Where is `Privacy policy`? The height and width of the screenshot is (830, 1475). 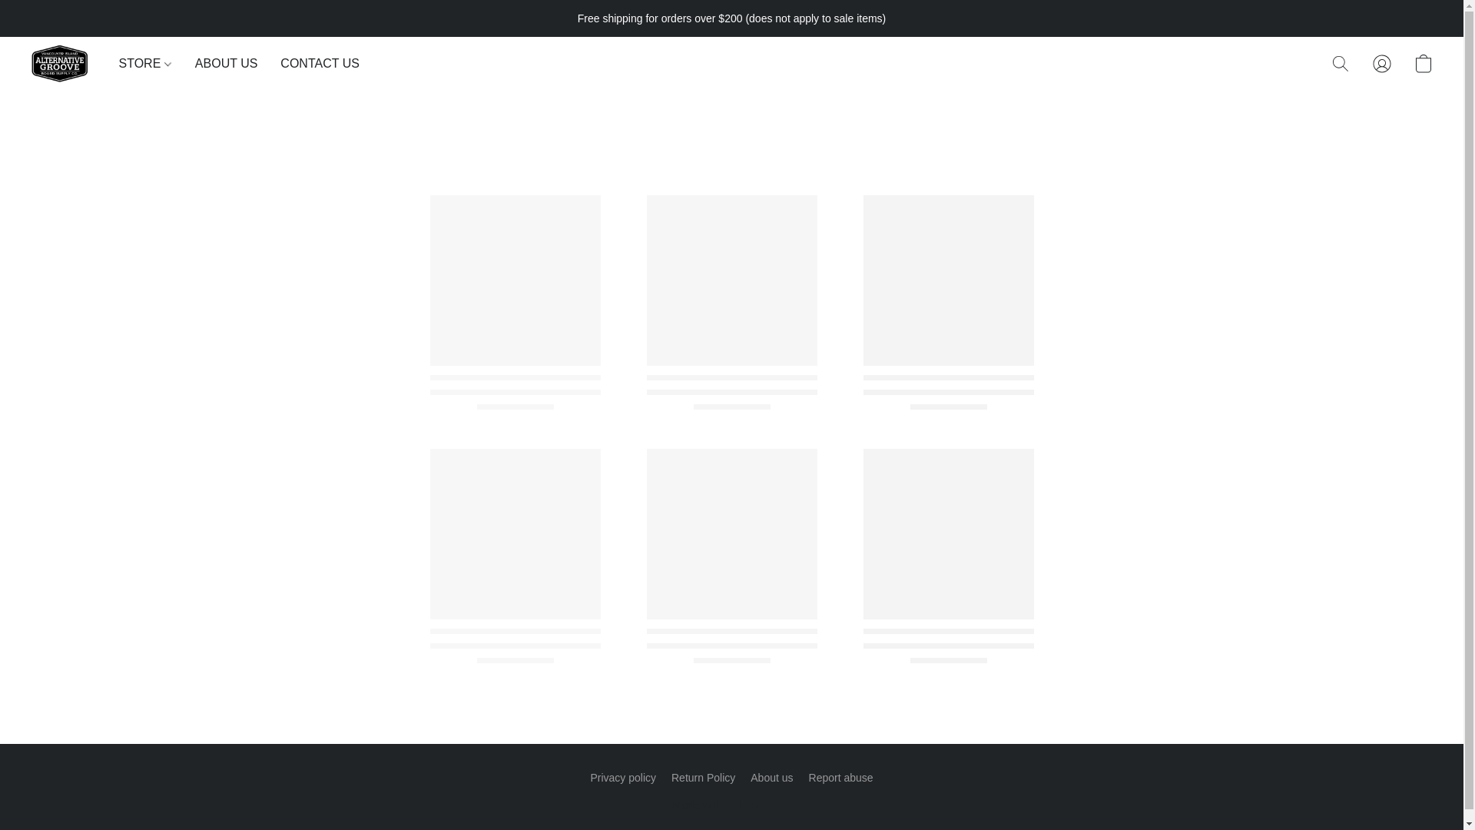
Privacy policy is located at coordinates (623, 778).